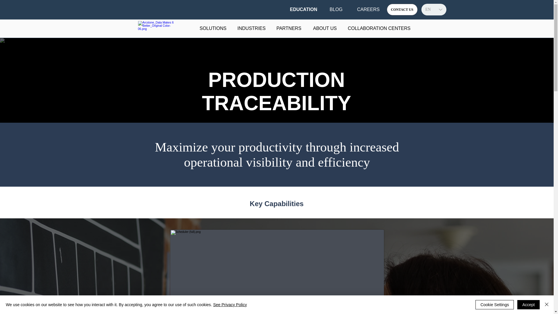 This screenshot has height=314, width=558. What do you see at coordinates (336, 9) in the screenshot?
I see `BLOG` at bounding box center [336, 9].